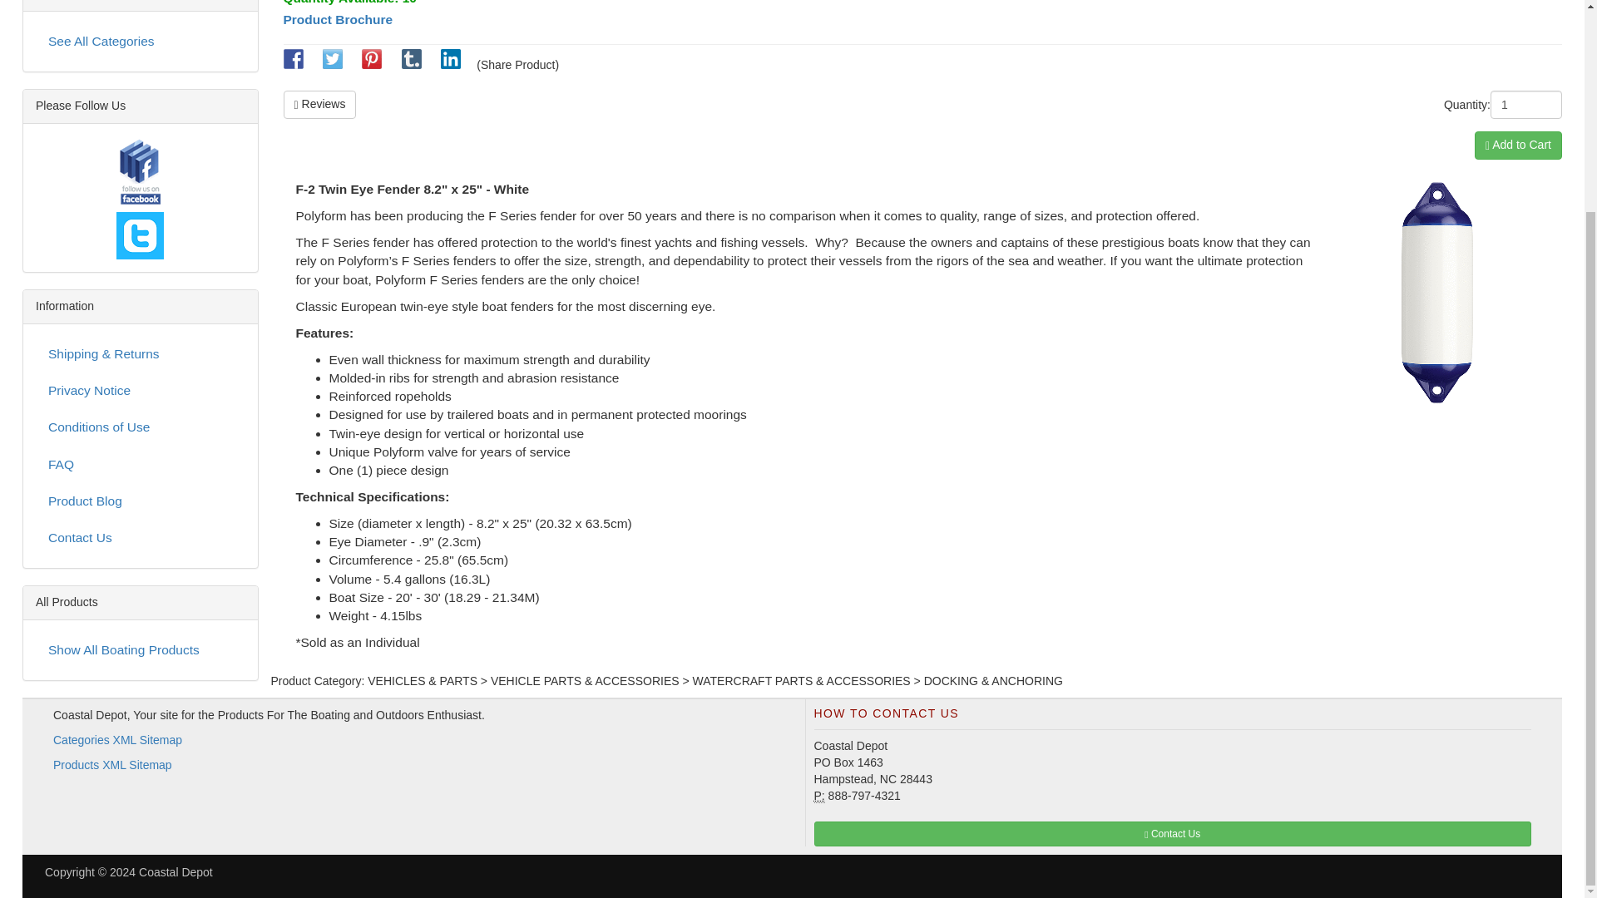 This screenshot has height=898, width=1597. What do you see at coordinates (140, 538) in the screenshot?
I see `Contact Us` at bounding box center [140, 538].